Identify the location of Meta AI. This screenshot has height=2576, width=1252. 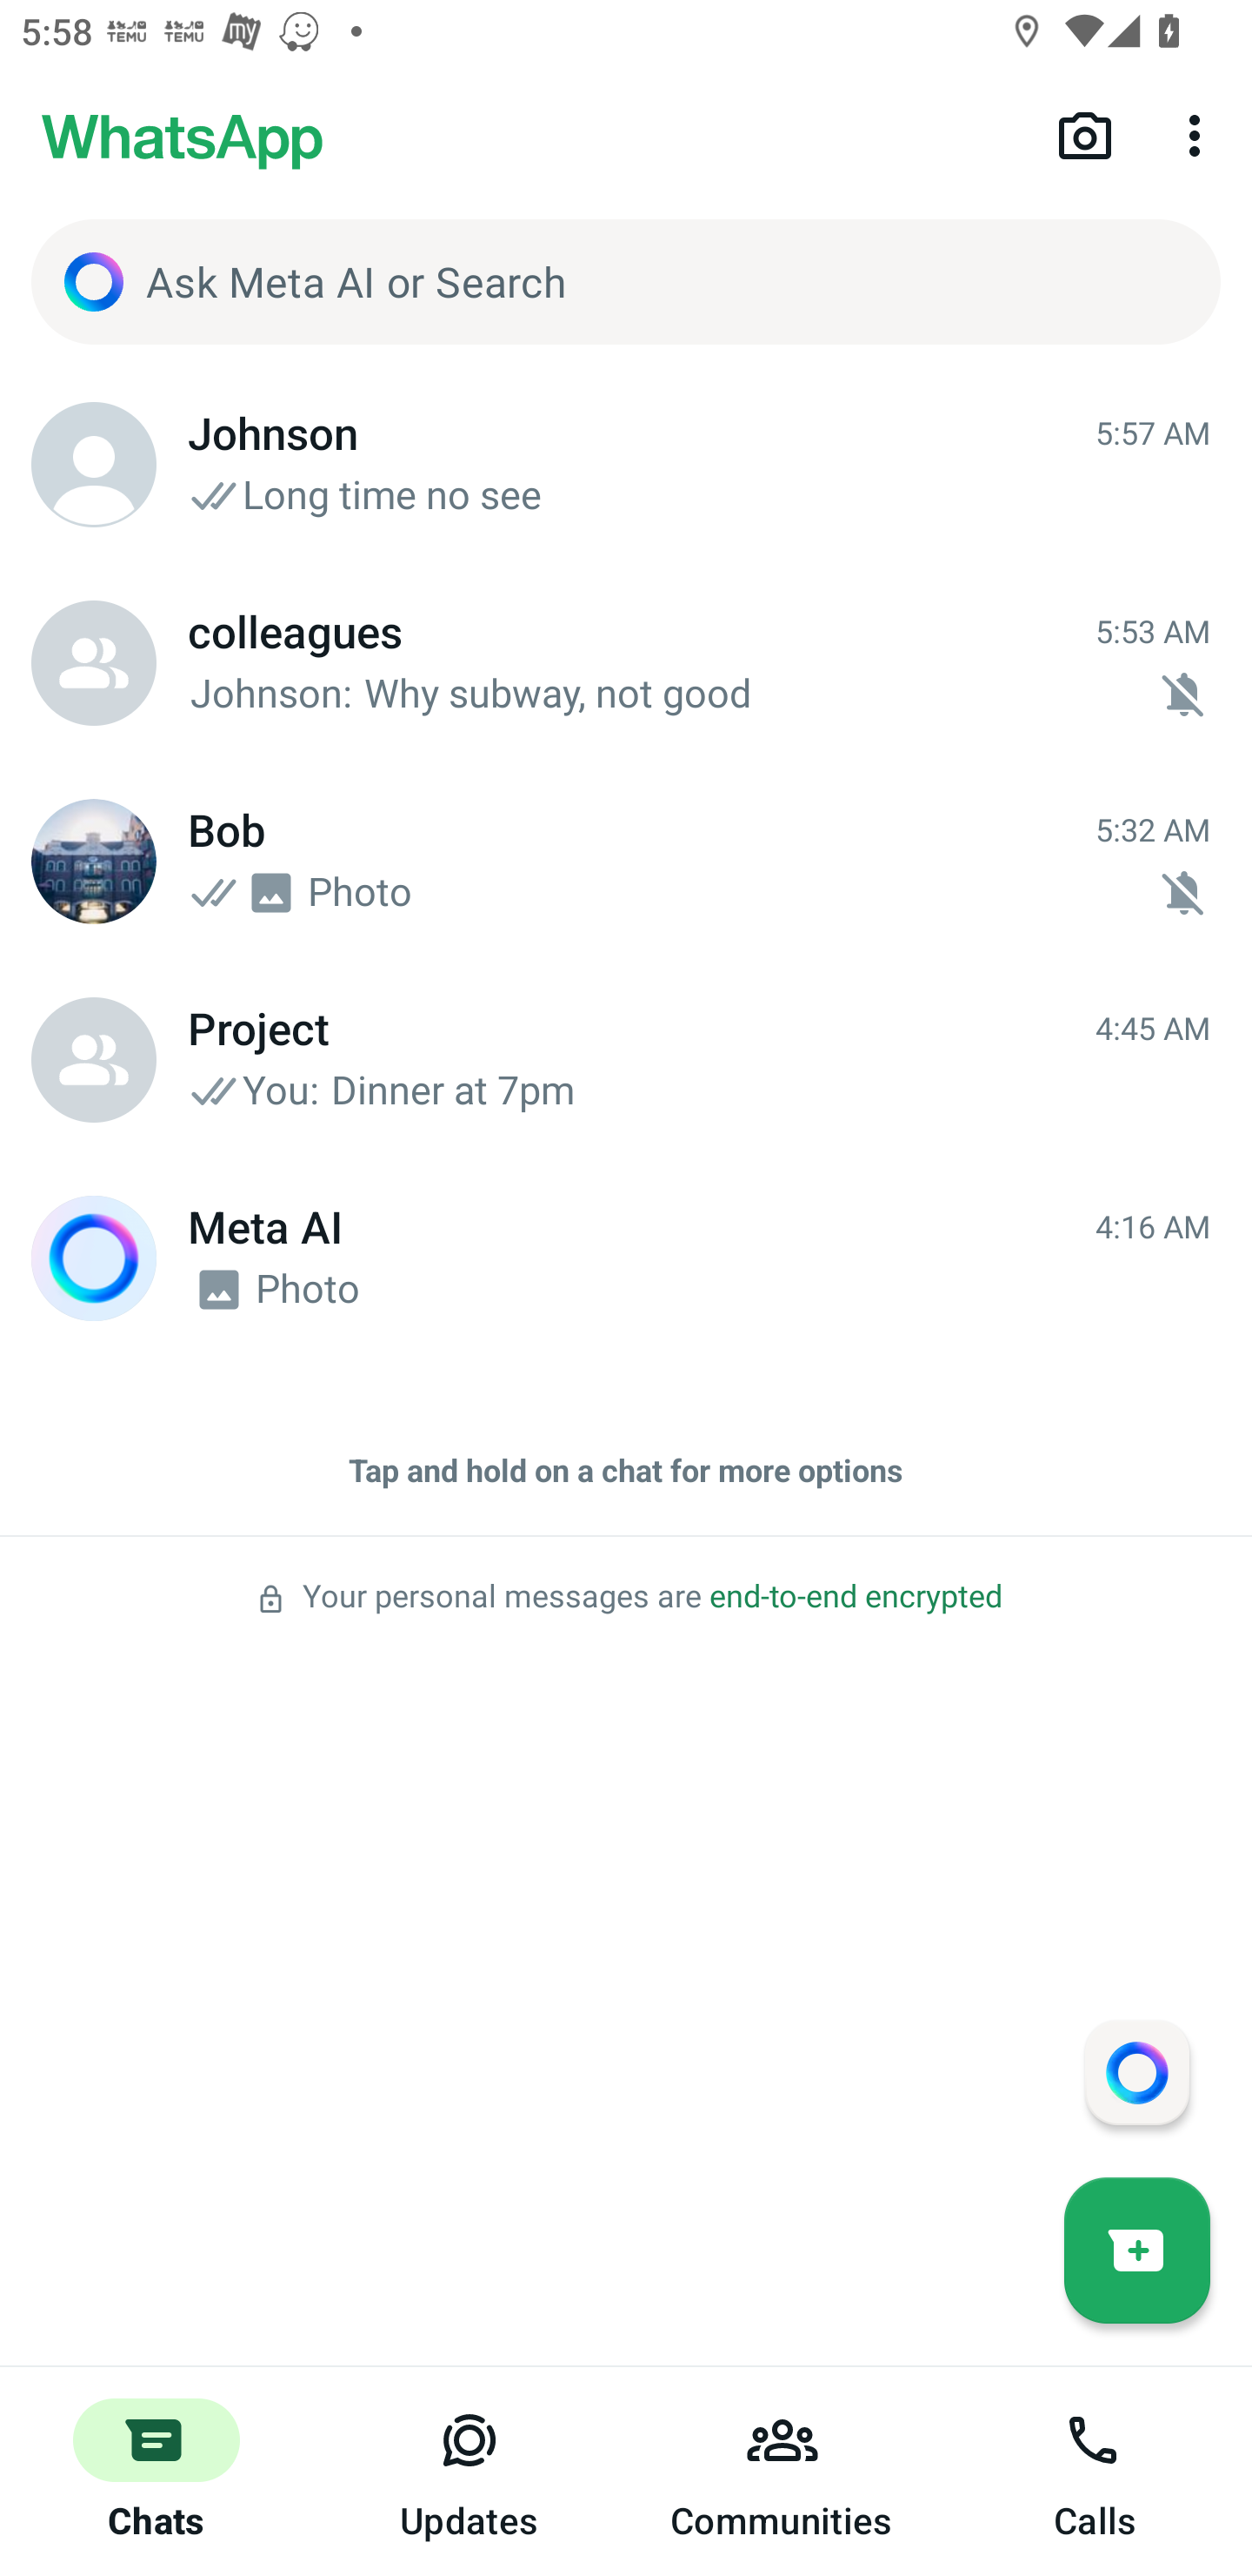
(94, 1258).